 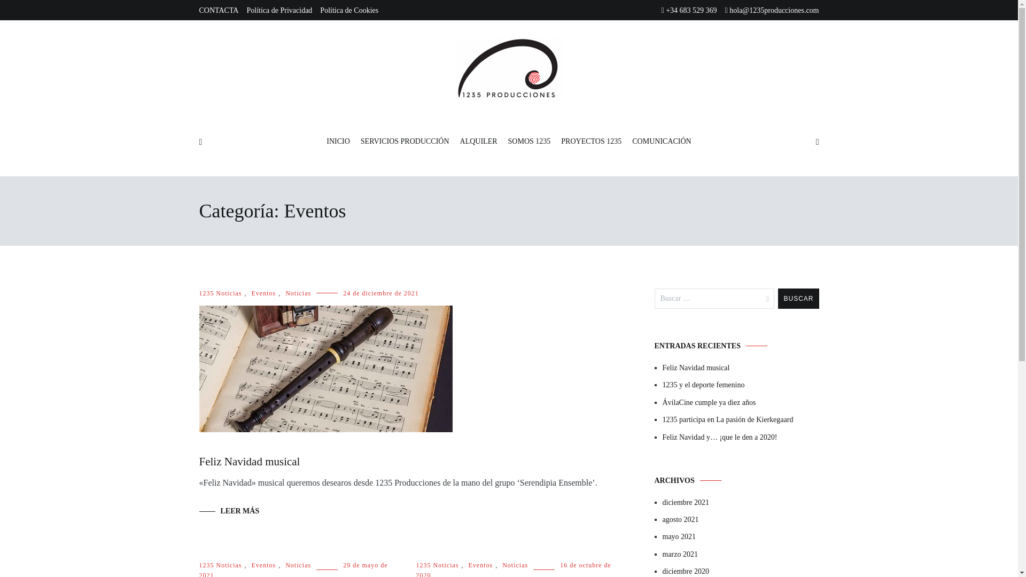 What do you see at coordinates (741, 503) in the screenshot?
I see `diciembre 2021` at bounding box center [741, 503].